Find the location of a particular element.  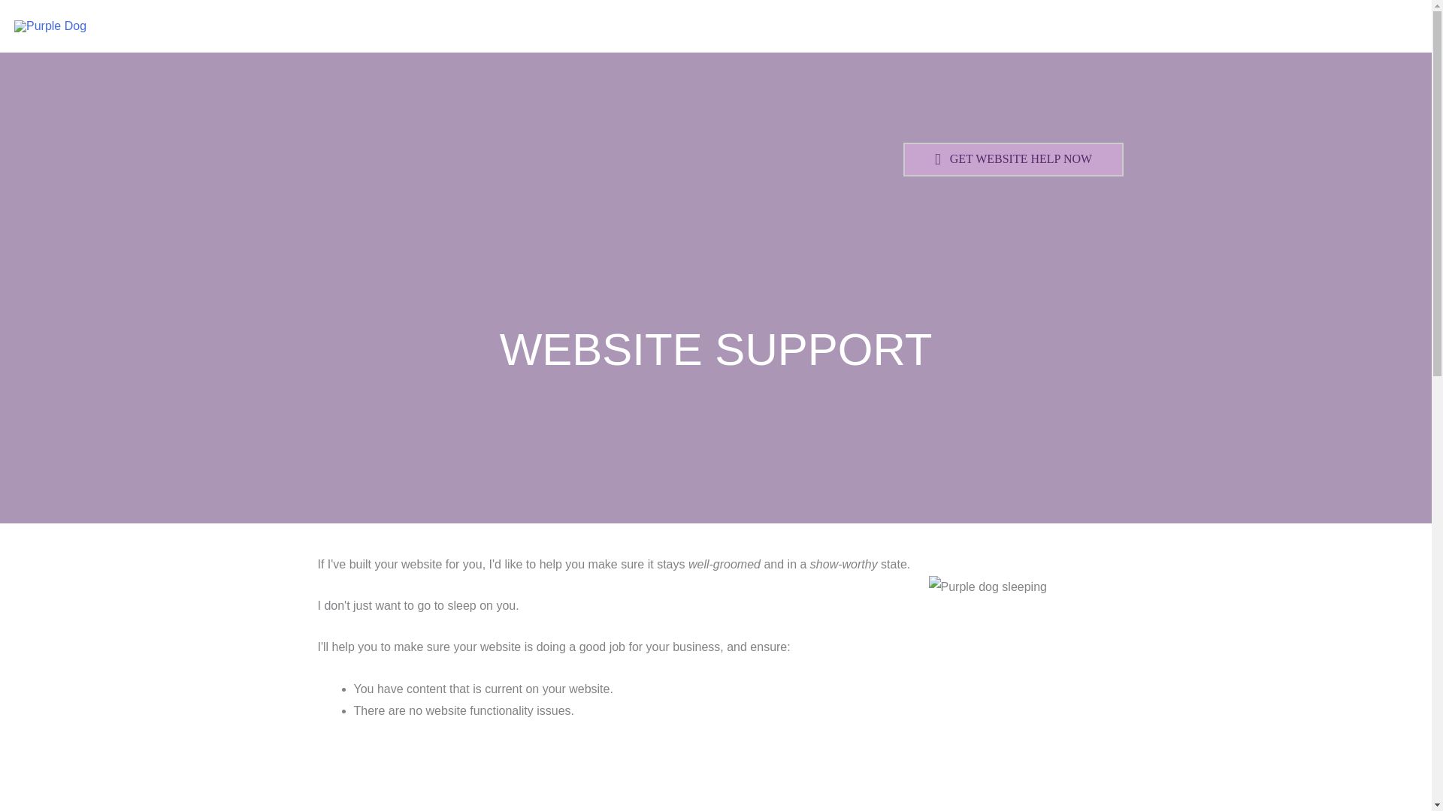

LEARN WITH BECKY is located at coordinates (1274, 26).